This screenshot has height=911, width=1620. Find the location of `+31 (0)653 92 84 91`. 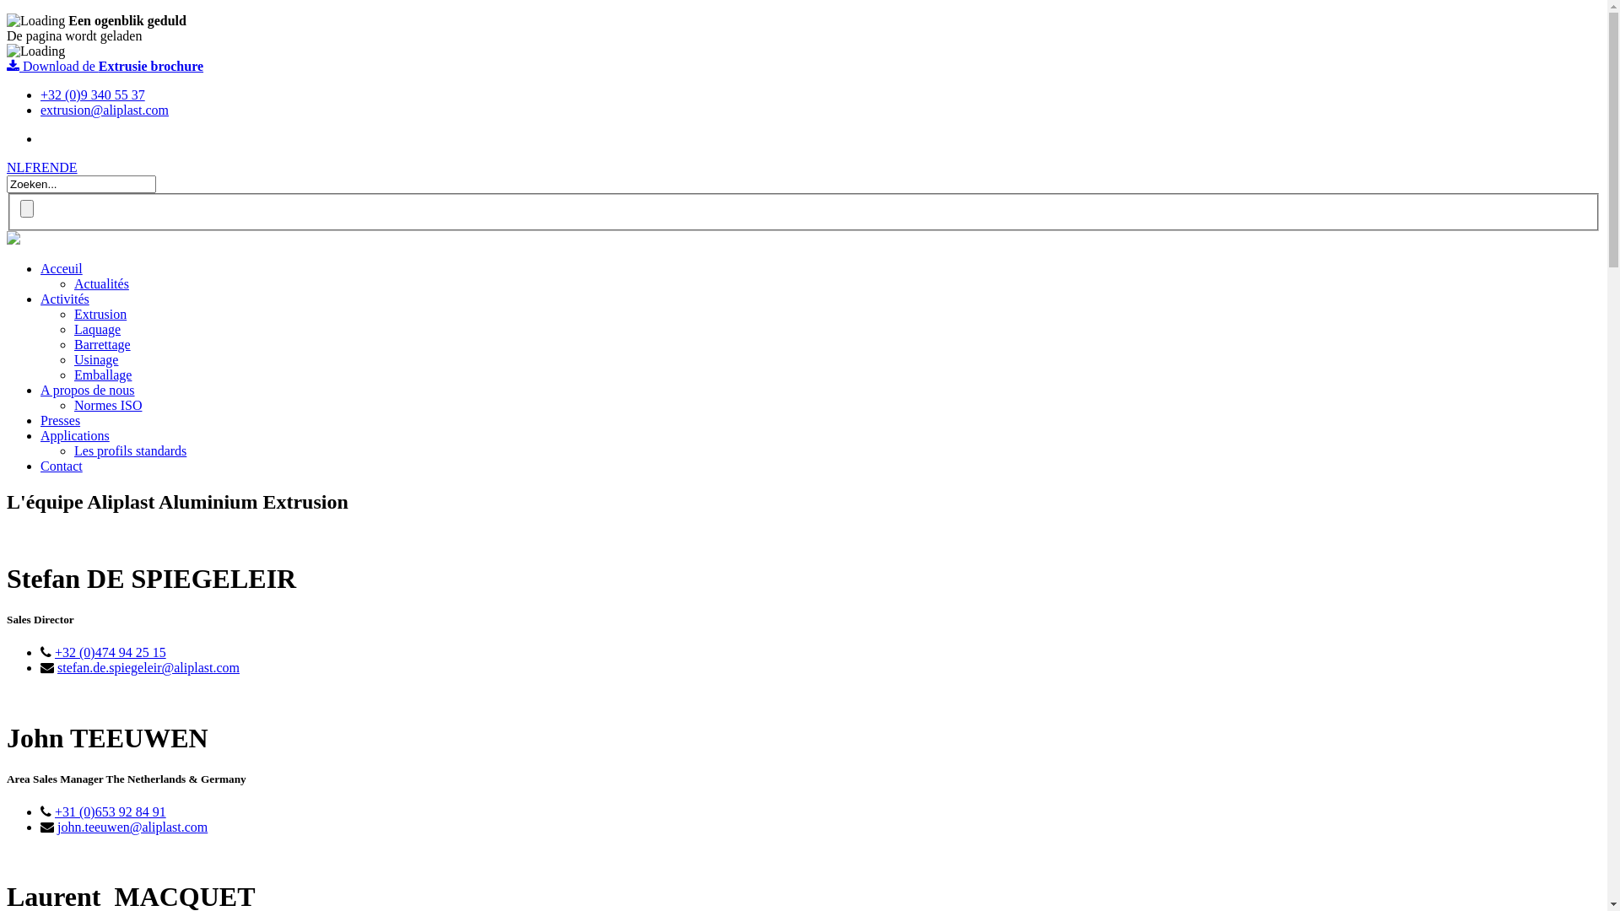

+31 (0)653 92 84 91 is located at coordinates (111, 811).